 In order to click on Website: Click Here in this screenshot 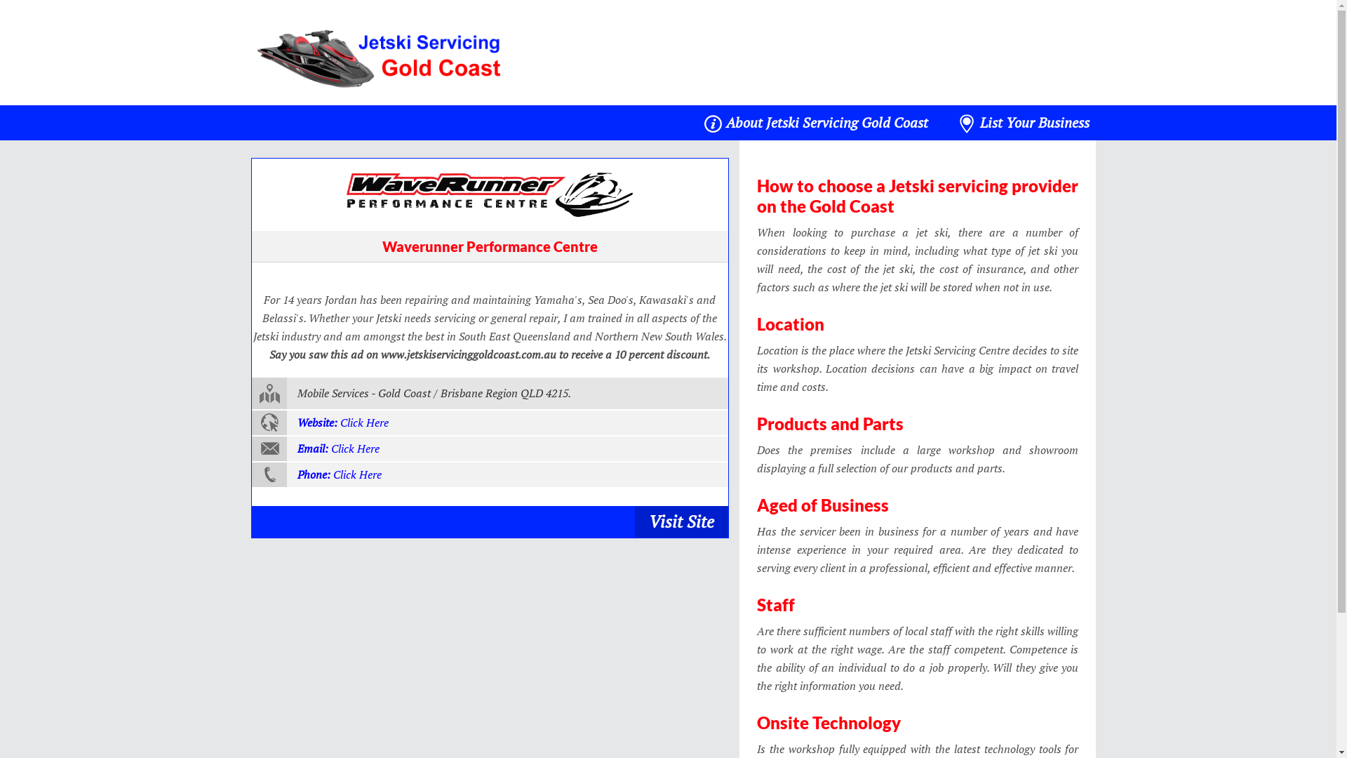, I will do `click(490, 424)`.